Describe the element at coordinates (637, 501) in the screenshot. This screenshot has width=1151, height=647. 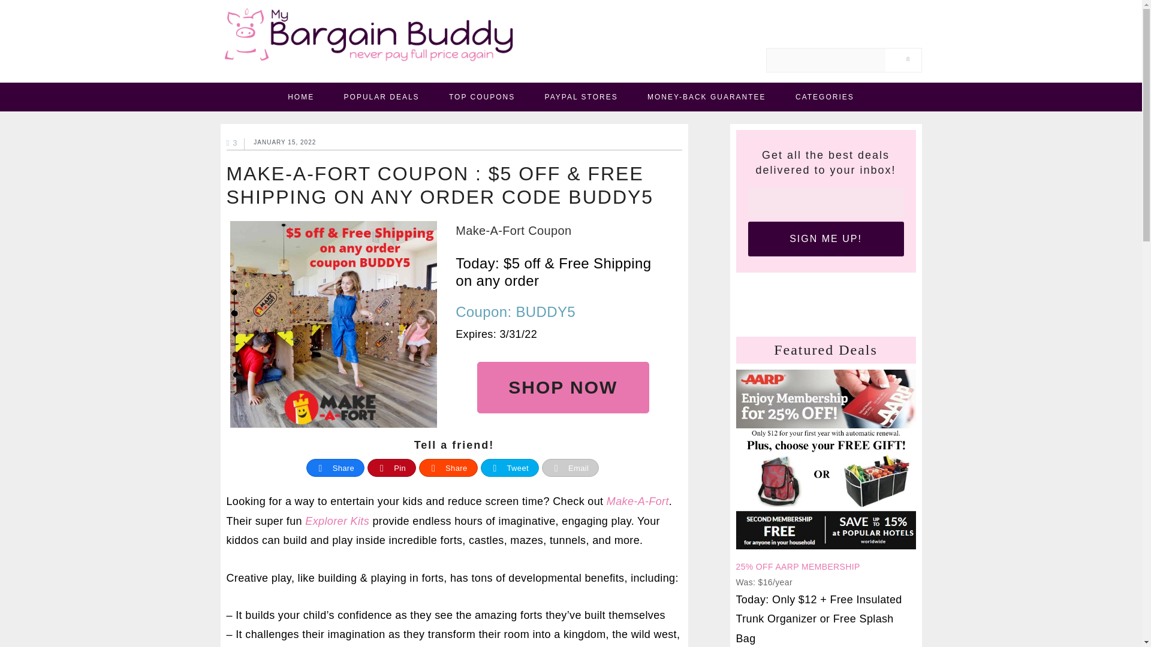
I see `Make-A-Fort` at that location.